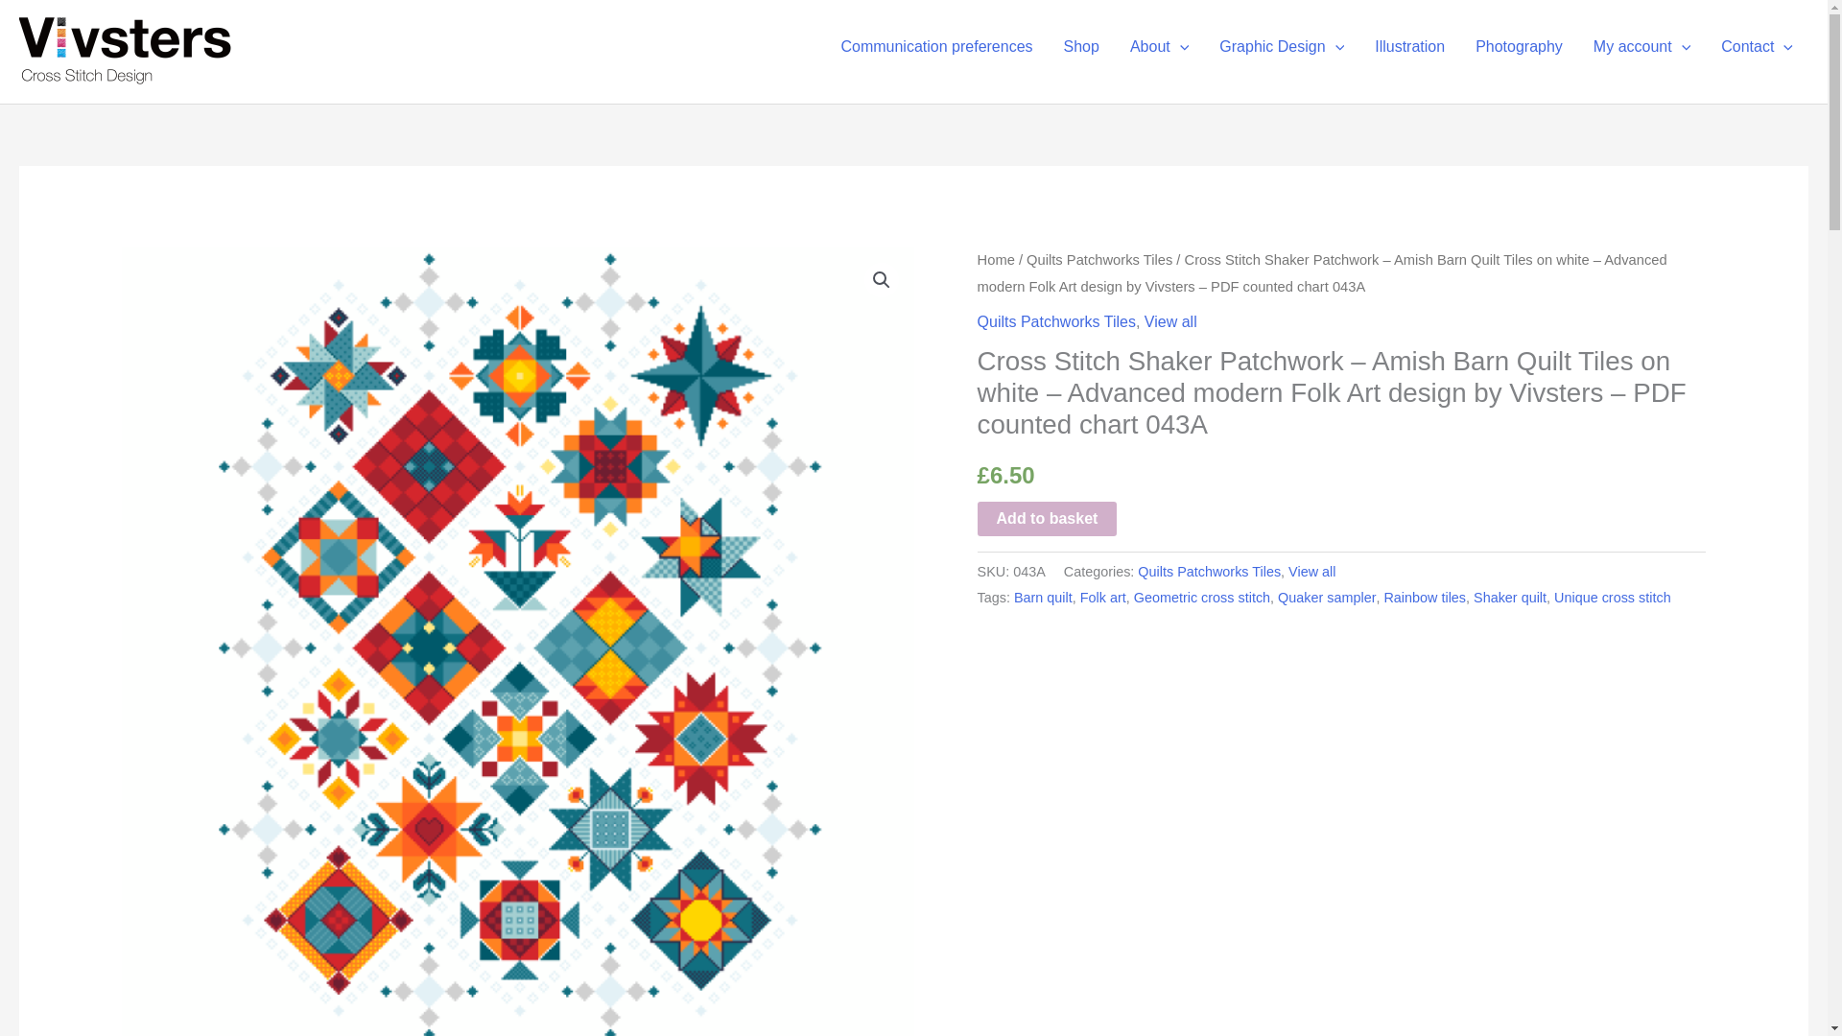 This screenshot has height=1036, width=1842. Describe the element at coordinates (1159, 47) in the screenshot. I see `About` at that location.